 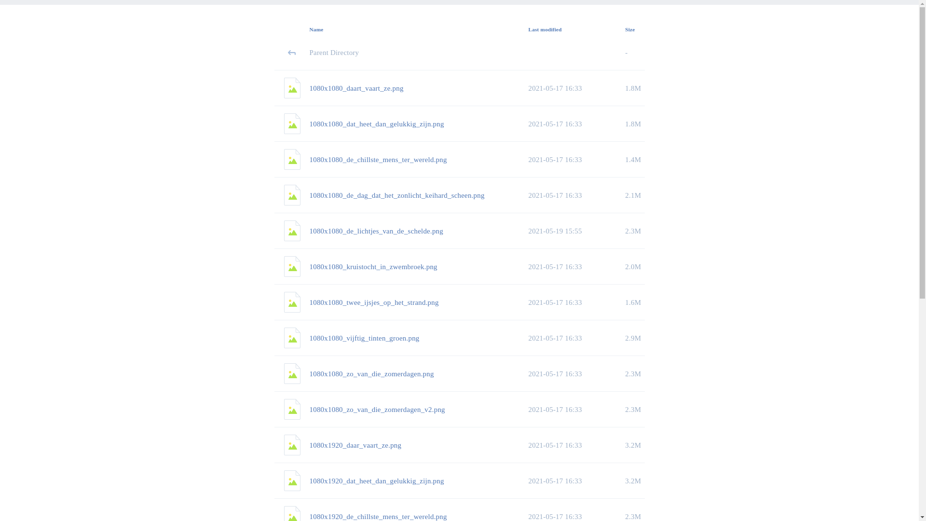 What do you see at coordinates (419, 338) in the screenshot?
I see `1080x1080_vijftig_tinten_groen.png` at bounding box center [419, 338].